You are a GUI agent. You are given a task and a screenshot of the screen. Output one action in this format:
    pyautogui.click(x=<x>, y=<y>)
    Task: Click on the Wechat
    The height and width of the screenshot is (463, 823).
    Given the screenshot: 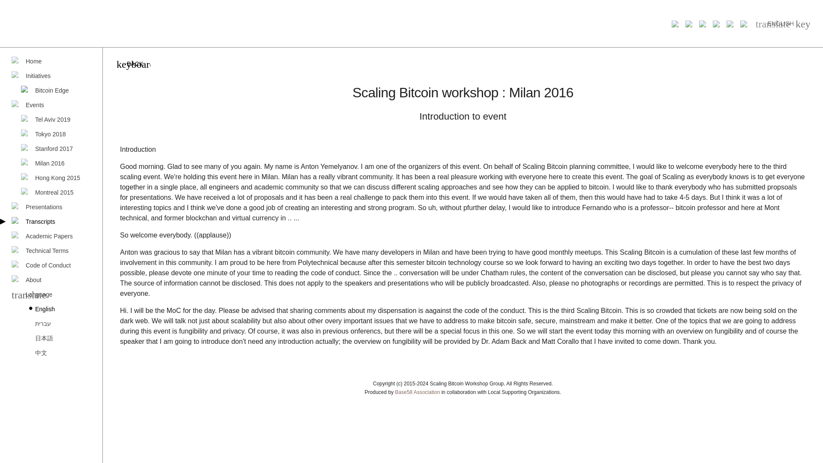 What is the action you would take?
    pyautogui.click(x=726, y=23)
    